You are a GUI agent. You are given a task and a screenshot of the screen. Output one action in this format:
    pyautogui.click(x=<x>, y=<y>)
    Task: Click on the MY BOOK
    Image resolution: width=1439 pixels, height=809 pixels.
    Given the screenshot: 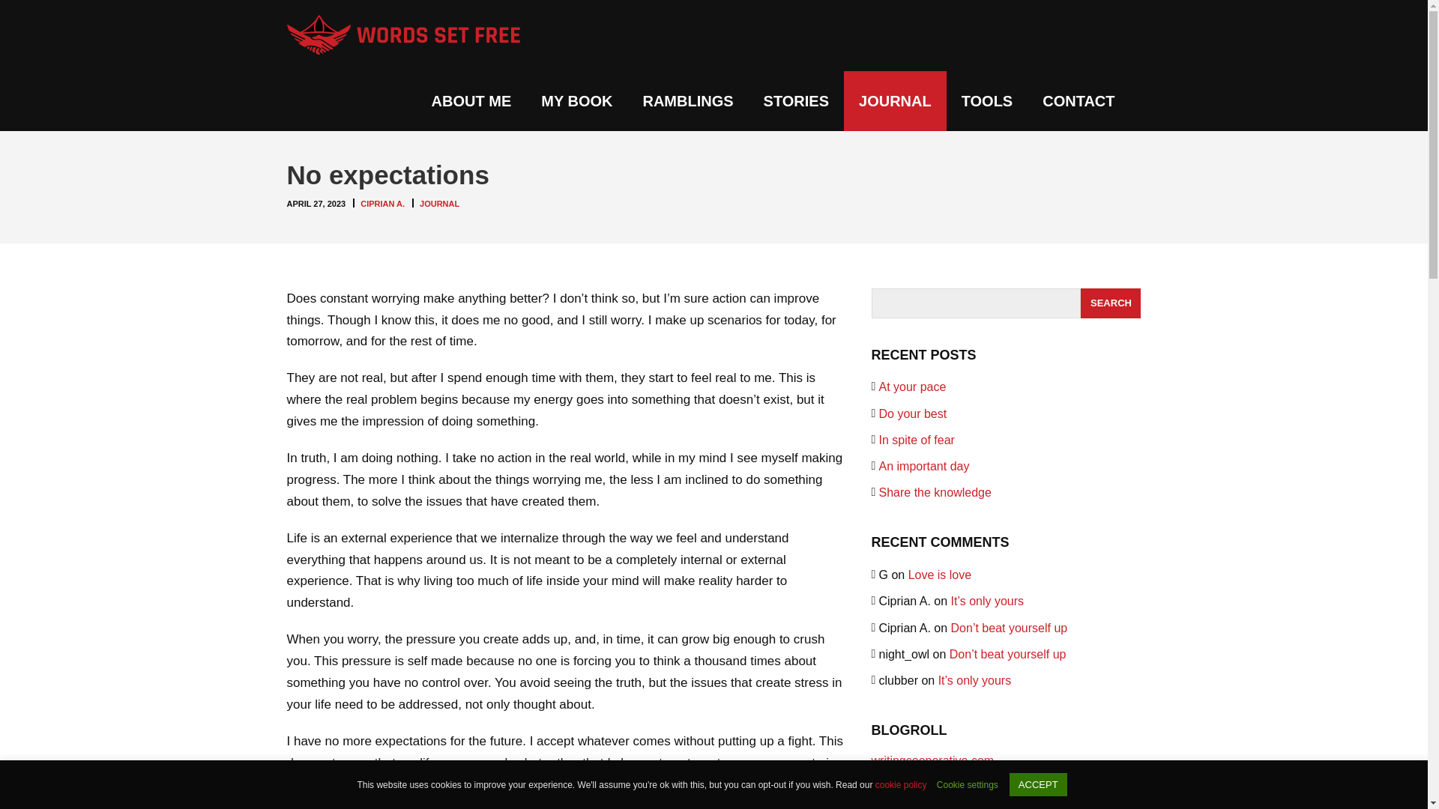 What is the action you would take?
    pyautogui.click(x=577, y=100)
    